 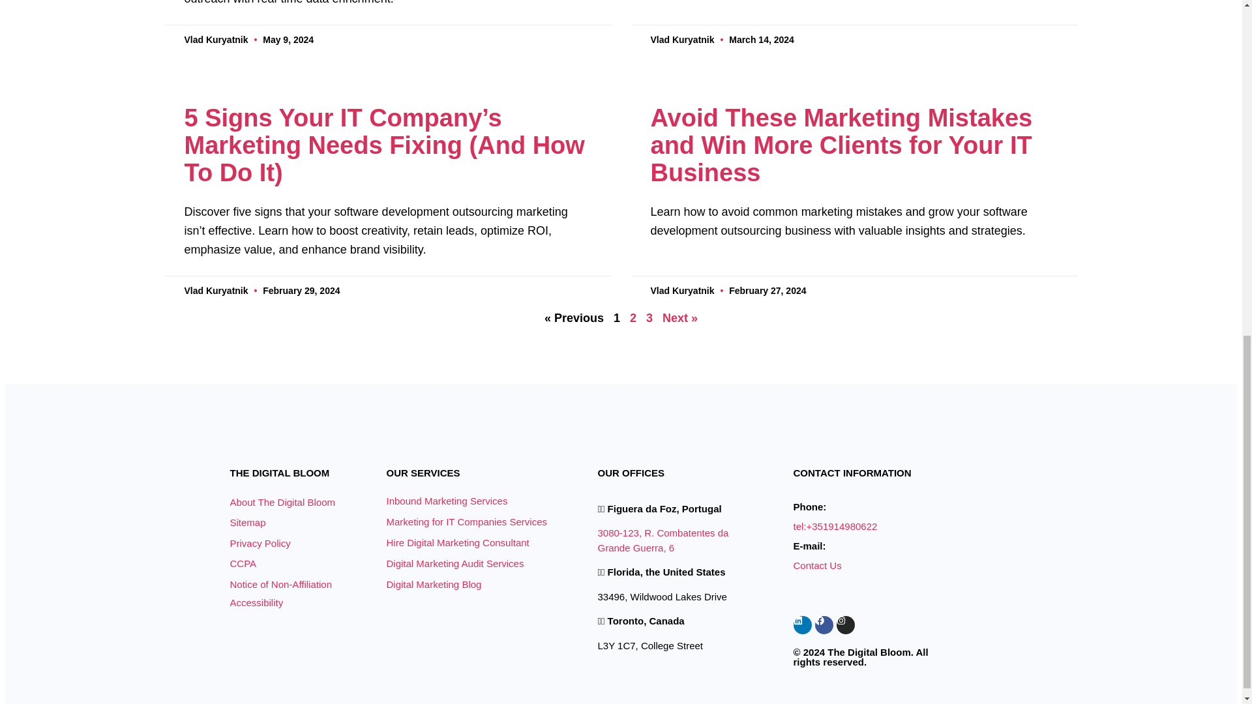 I want to click on CCPA, so click(x=307, y=563).